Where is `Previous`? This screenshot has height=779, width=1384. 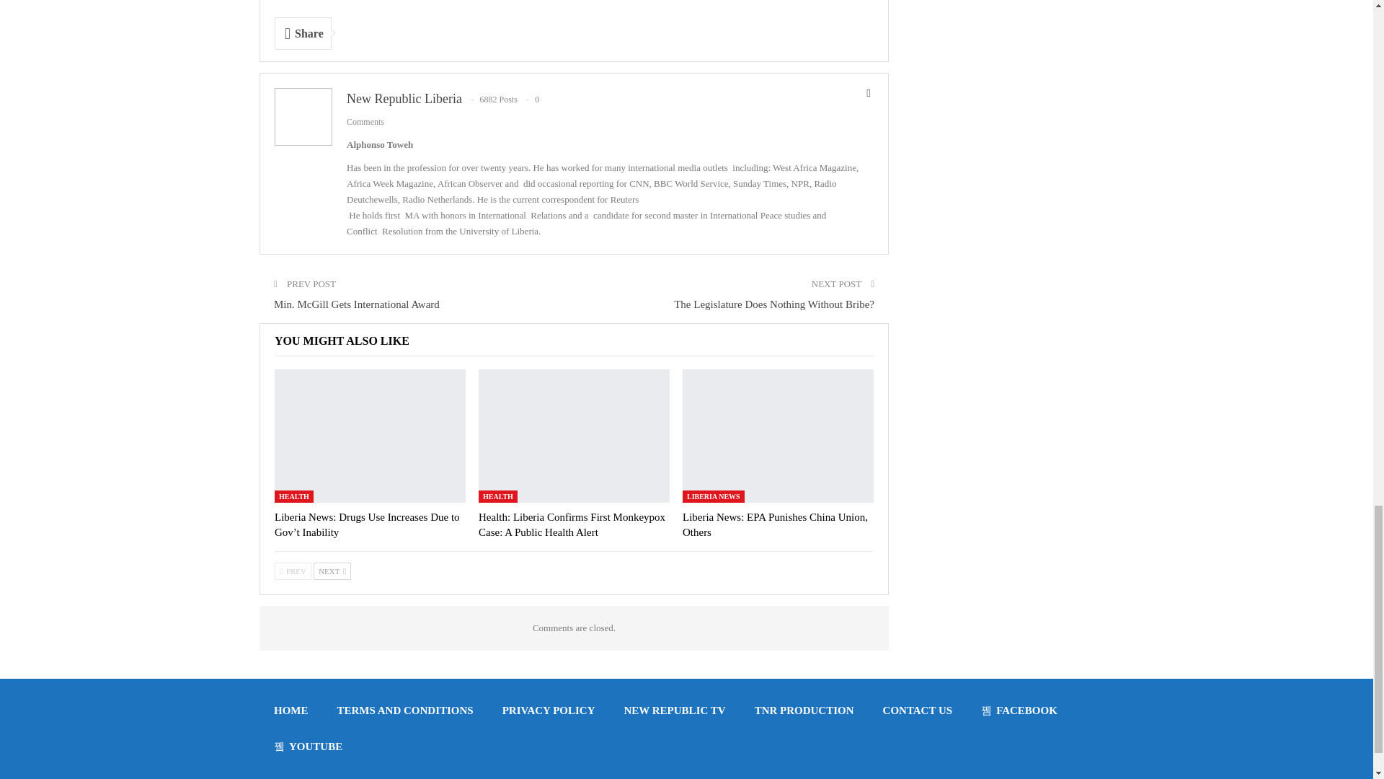 Previous is located at coordinates (293, 571).